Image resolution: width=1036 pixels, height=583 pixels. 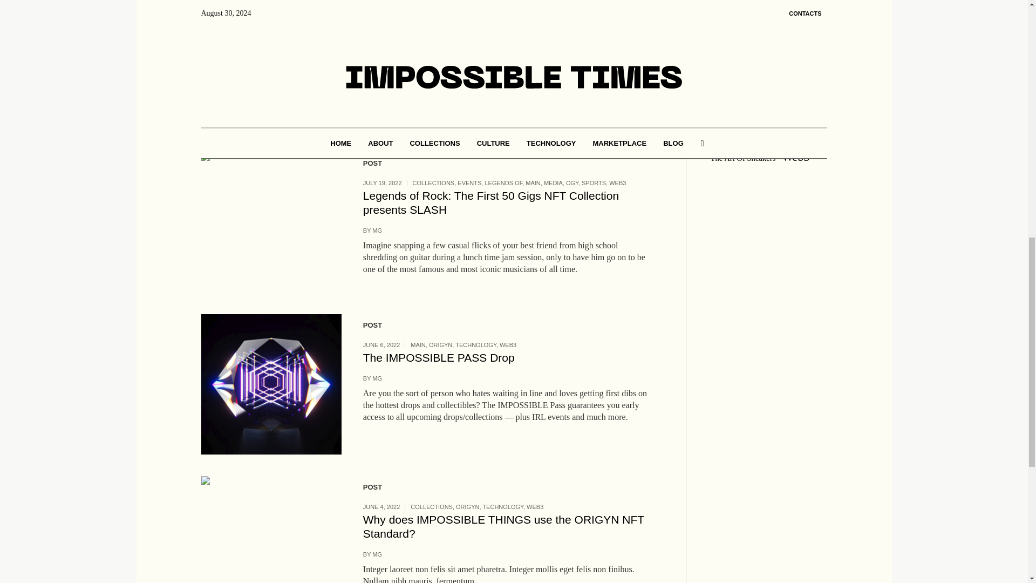 I want to click on July 29, 2022, so click(x=382, y=21).